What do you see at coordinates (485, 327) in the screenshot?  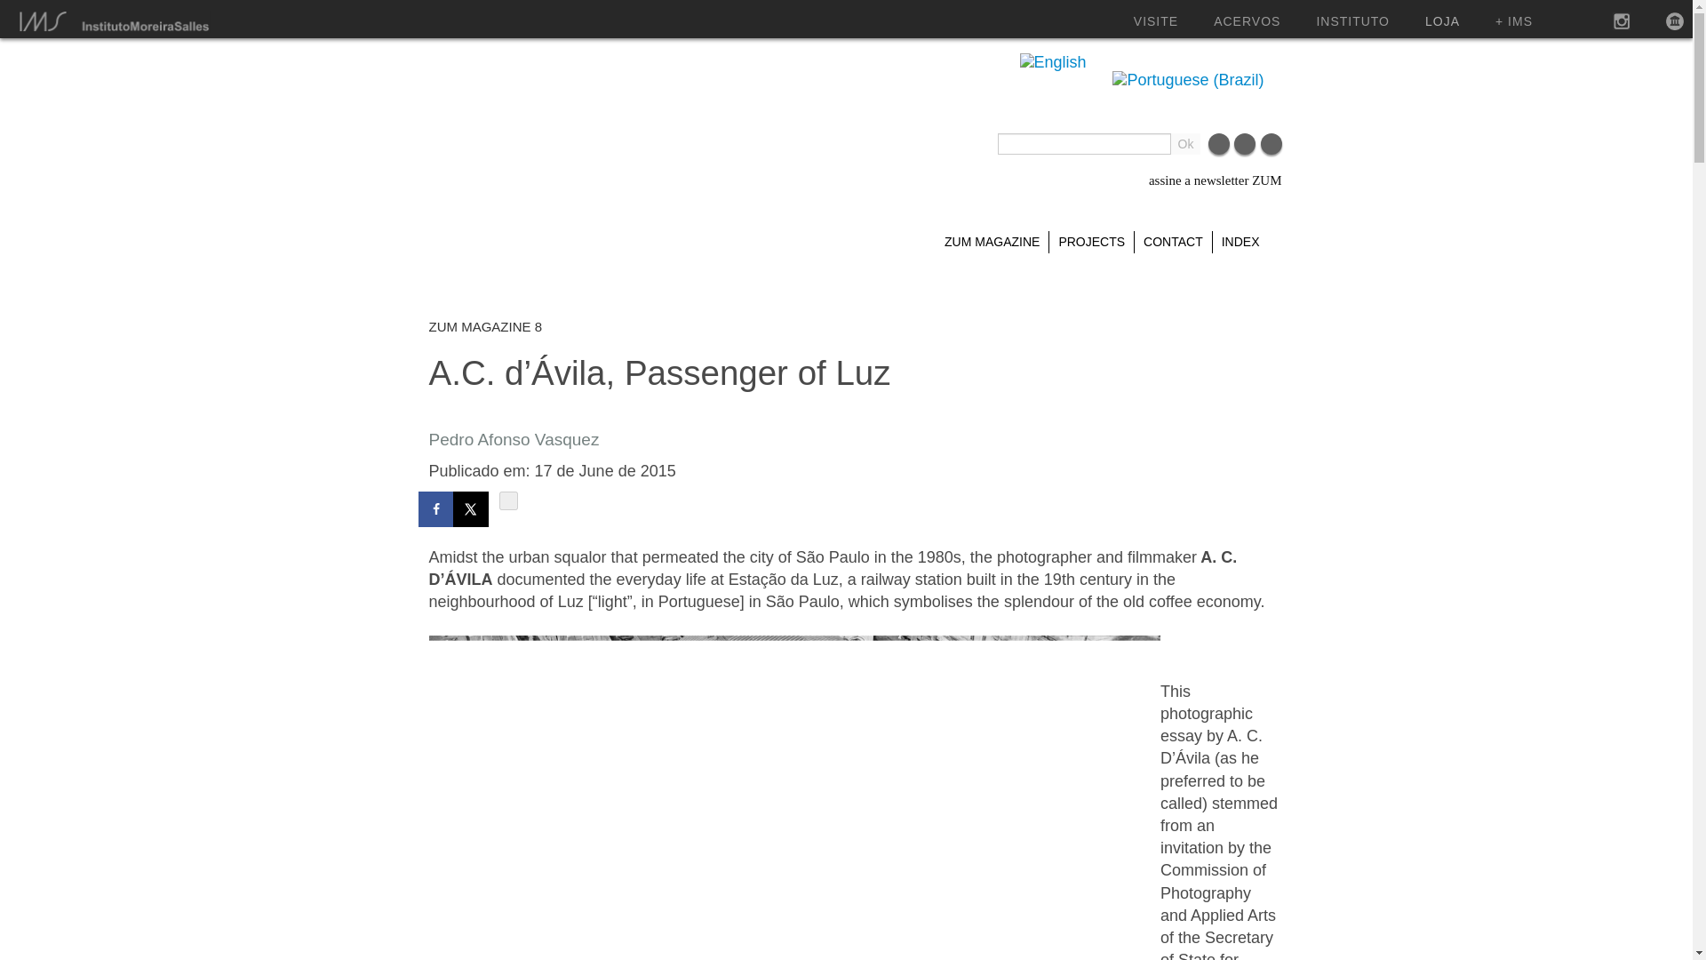 I see `ZUM Magazine 8` at bounding box center [485, 327].